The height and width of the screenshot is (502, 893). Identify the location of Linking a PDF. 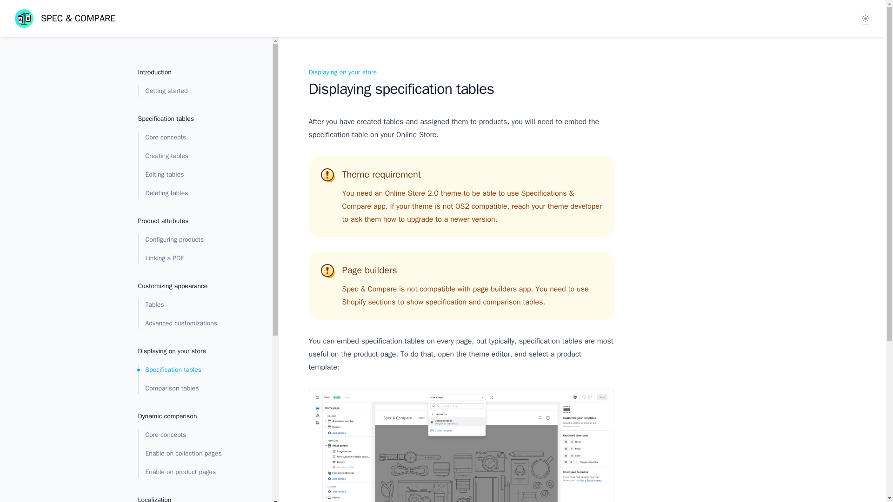
(190, 258).